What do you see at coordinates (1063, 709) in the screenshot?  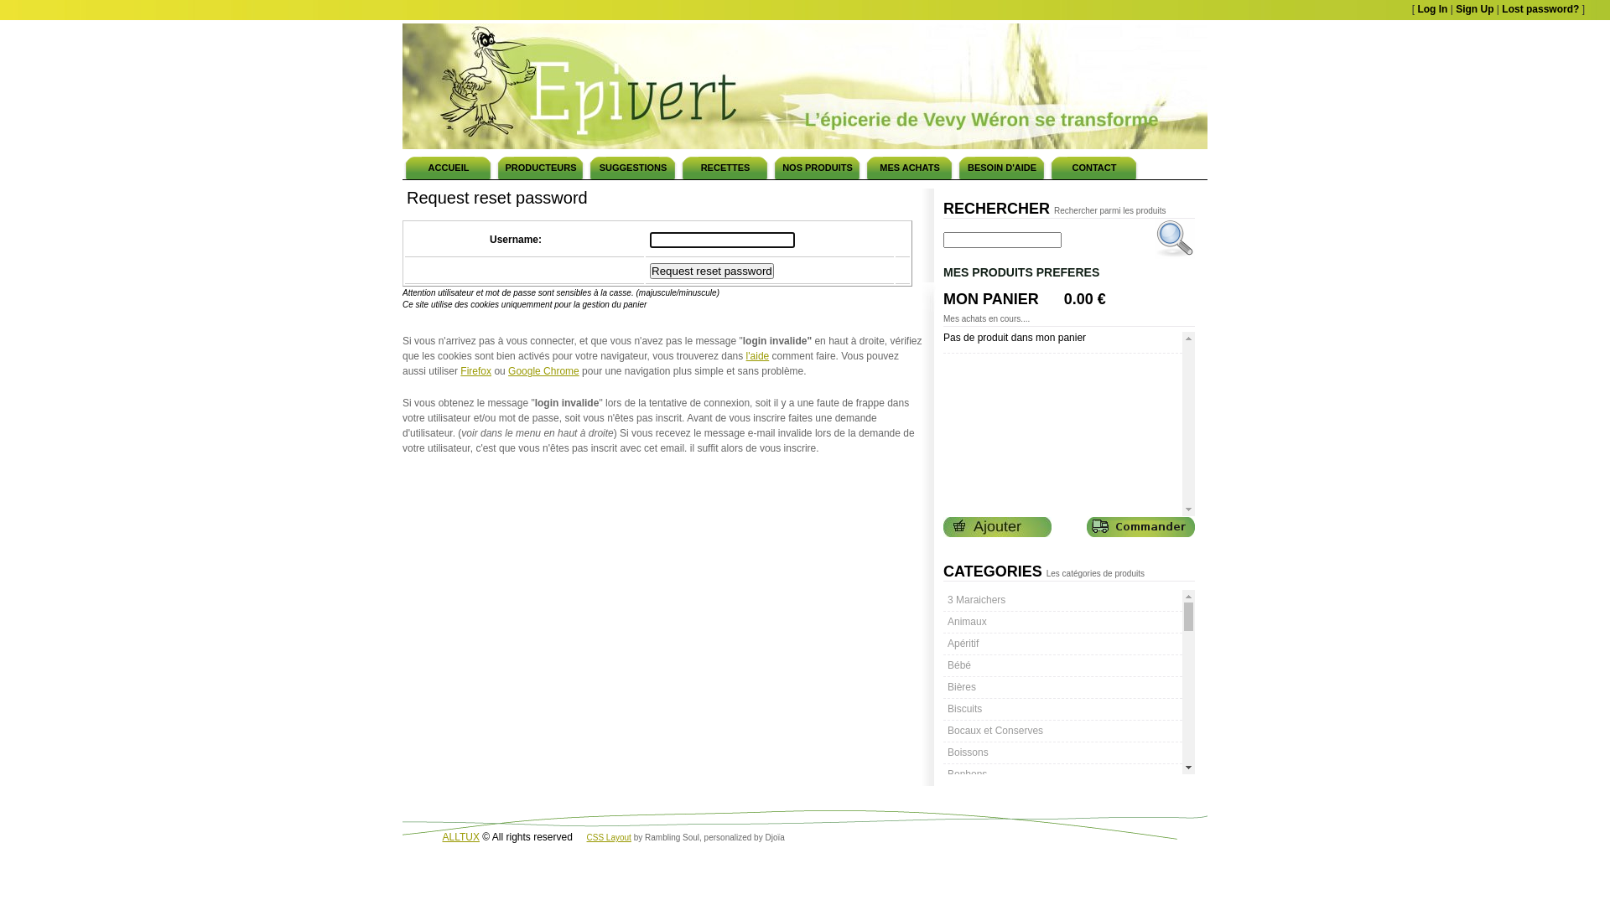 I see `Biscuits` at bounding box center [1063, 709].